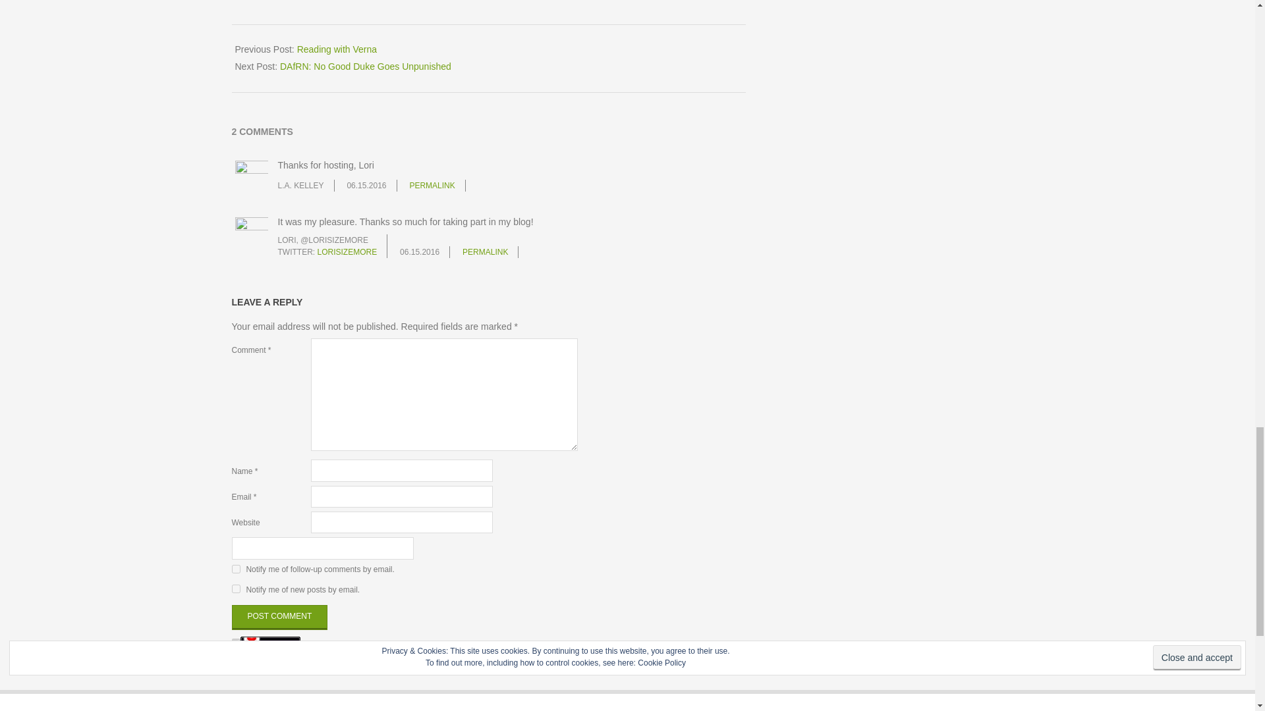 This screenshot has width=1265, height=711. Describe the element at coordinates (279, 618) in the screenshot. I see `Post Comment` at that location.